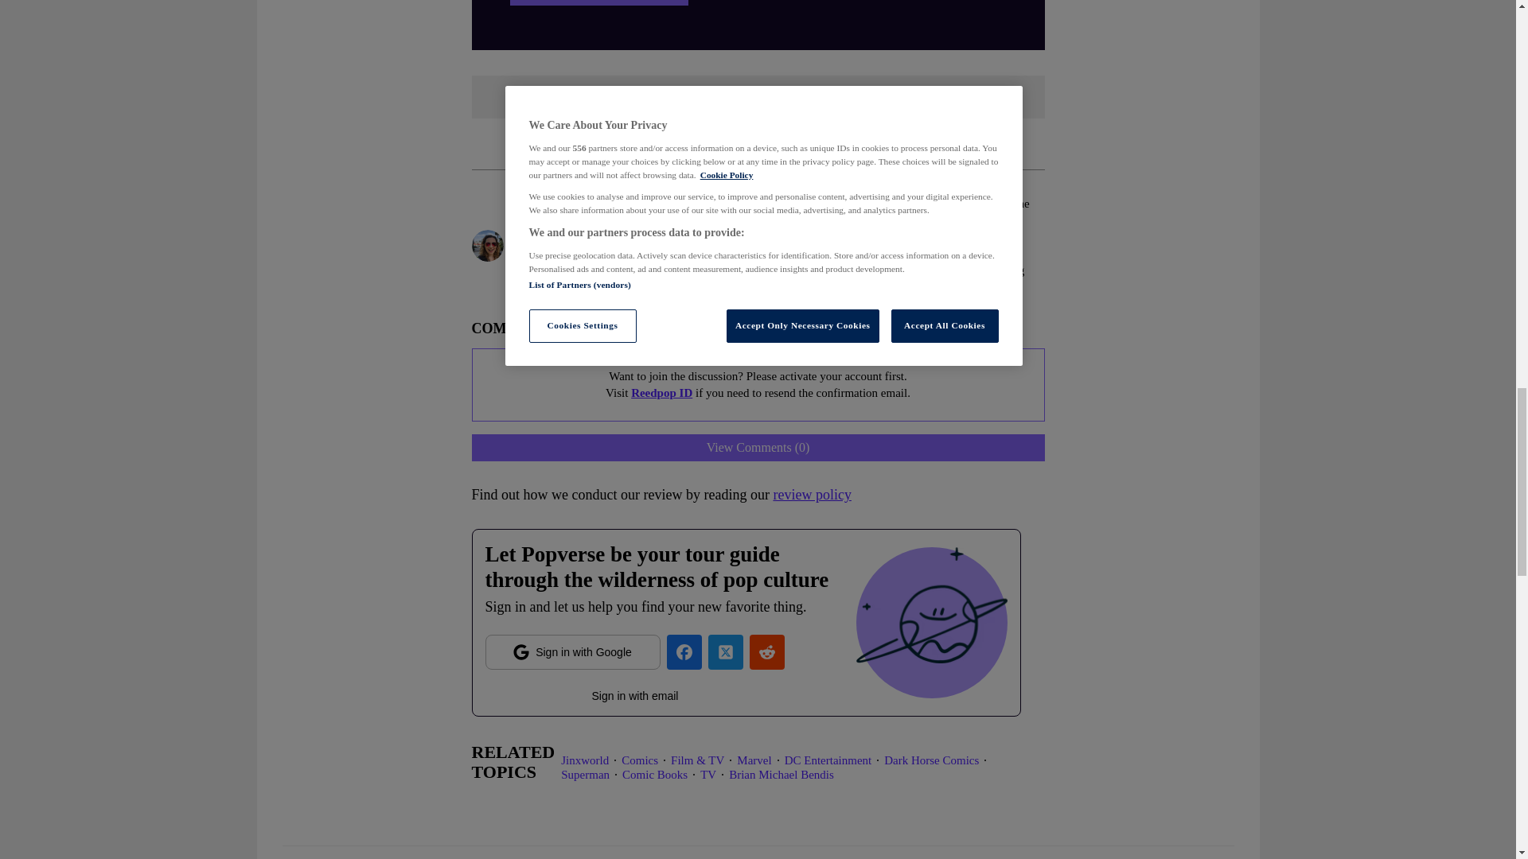 The width and height of the screenshot is (1528, 859). I want to click on review policy, so click(812, 495).